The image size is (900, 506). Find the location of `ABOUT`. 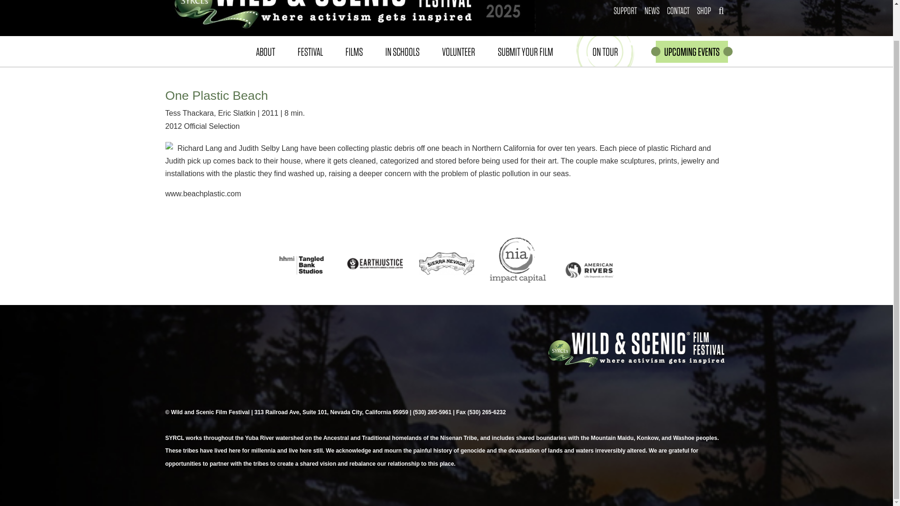

ABOUT is located at coordinates (265, 51).